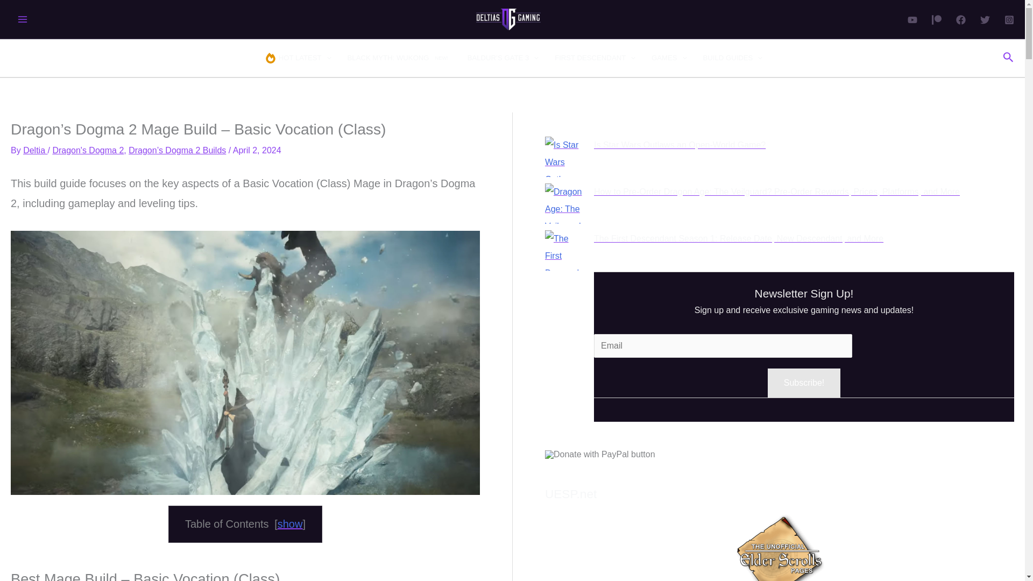 The width and height of the screenshot is (1033, 581). What do you see at coordinates (35, 151) in the screenshot?
I see `PayPal - The safer, easier way to pay online!` at bounding box center [35, 151].